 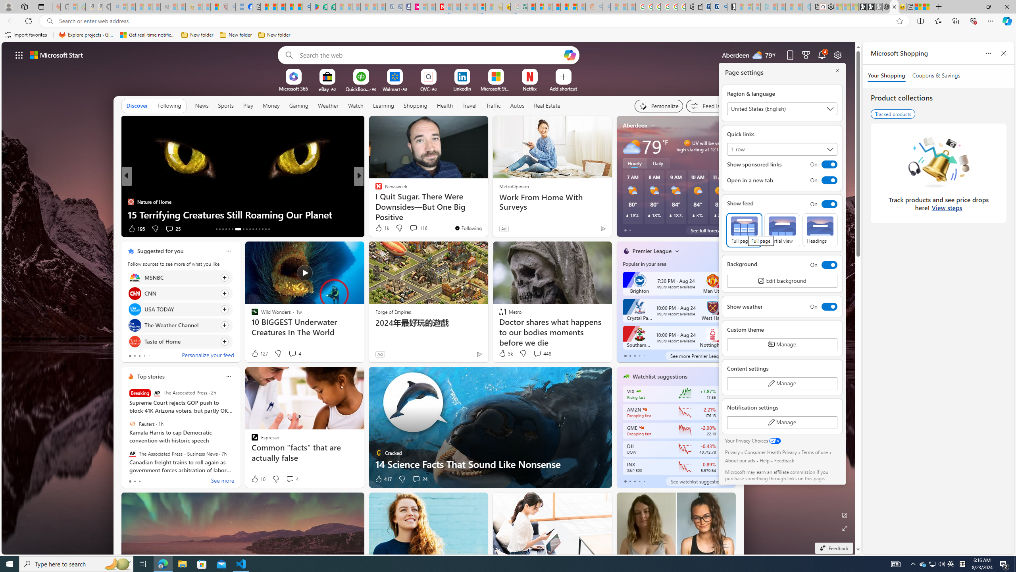 What do you see at coordinates (289, 479) in the screenshot?
I see `View comments 4 Comment` at bounding box center [289, 479].